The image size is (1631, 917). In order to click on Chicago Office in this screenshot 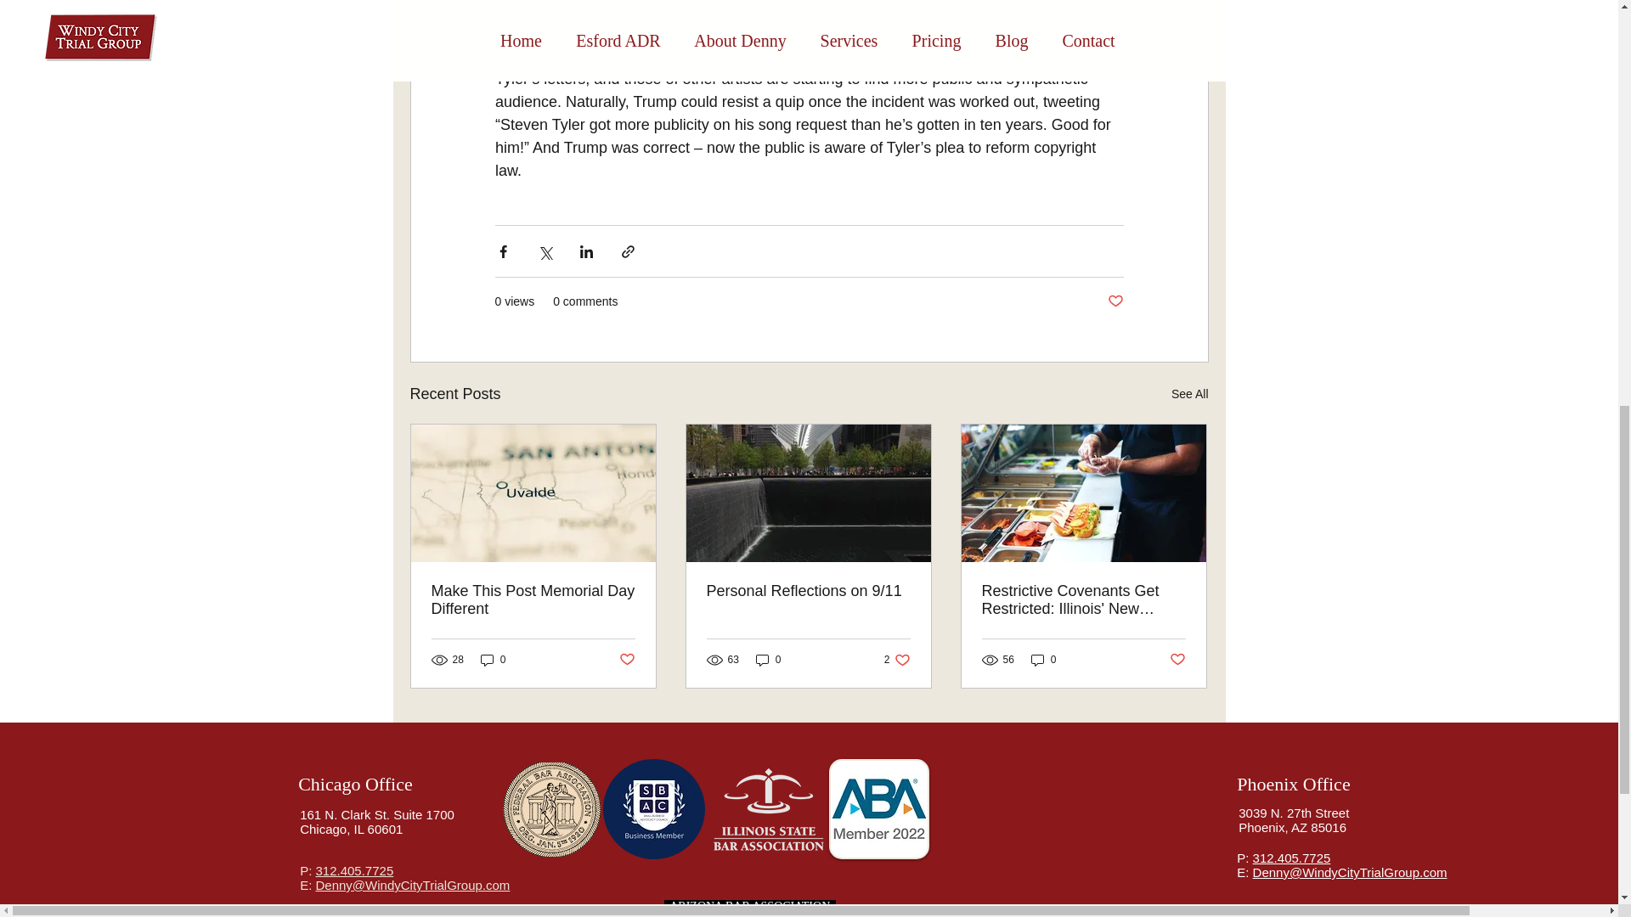, I will do `click(355, 785)`.